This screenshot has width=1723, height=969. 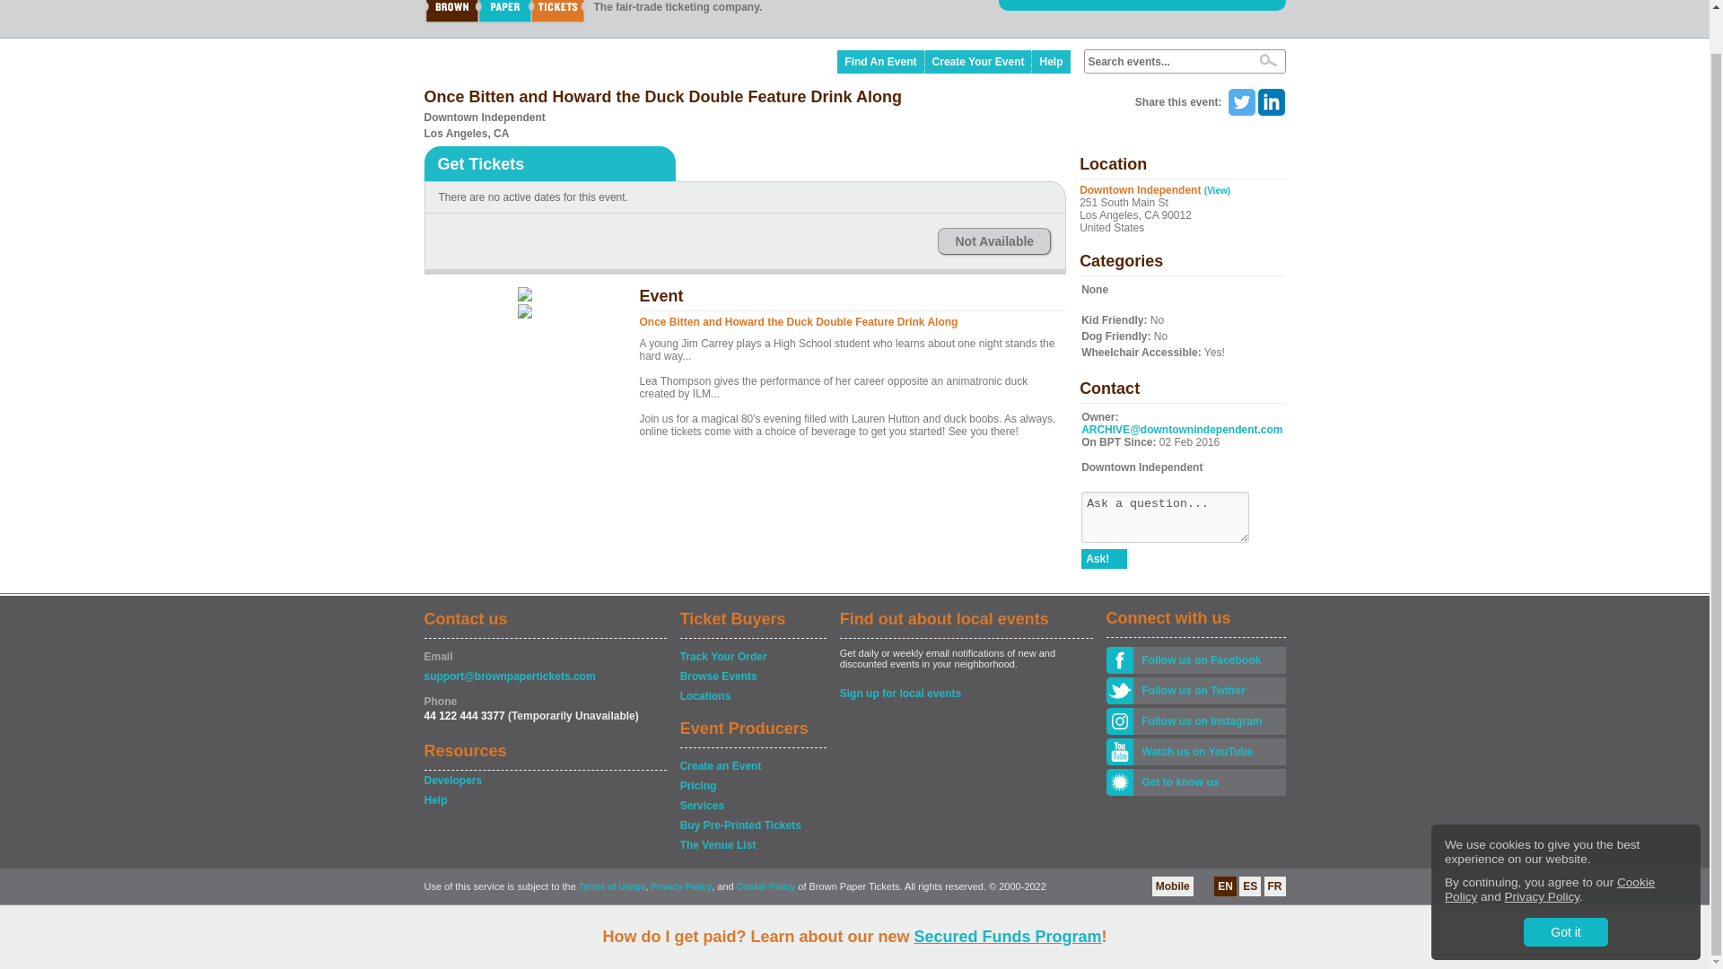 What do you see at coordinates (1549, 846) in the screenshot?
I see `Cookie Policy` at bounding box center [1549, 846].